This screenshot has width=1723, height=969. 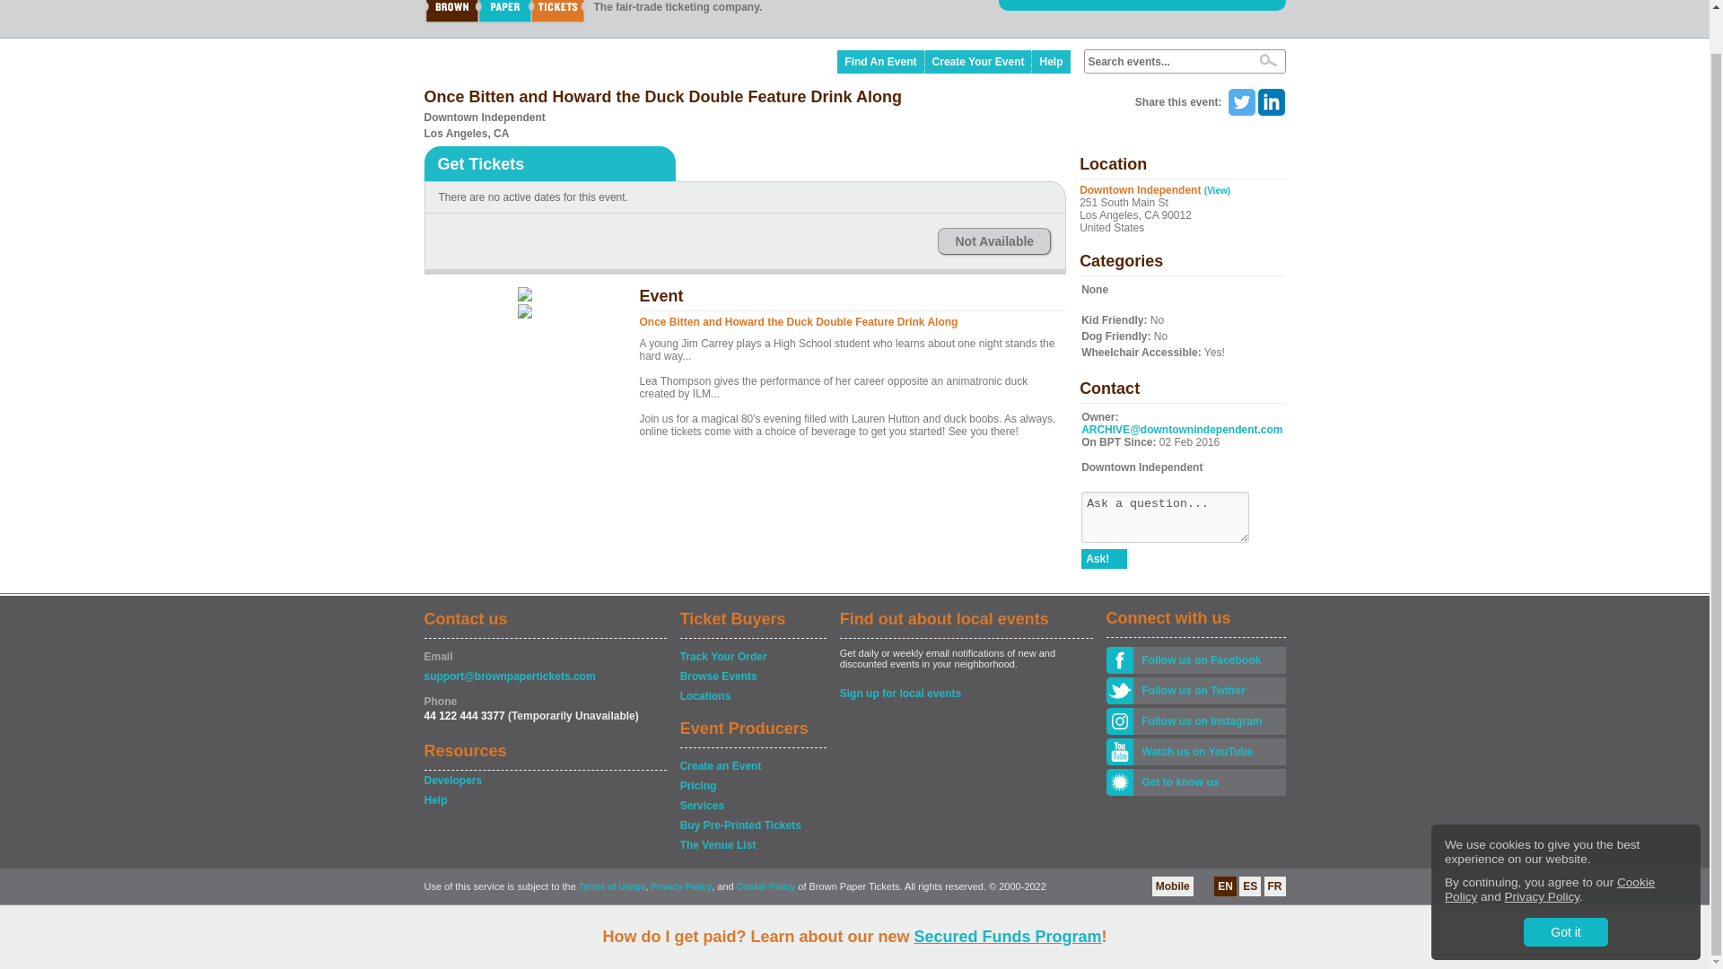 What do you see at coordinates (1549, 846) in the screenshot?
I see `Cookie Policy` at bounding box center [1549, 846].